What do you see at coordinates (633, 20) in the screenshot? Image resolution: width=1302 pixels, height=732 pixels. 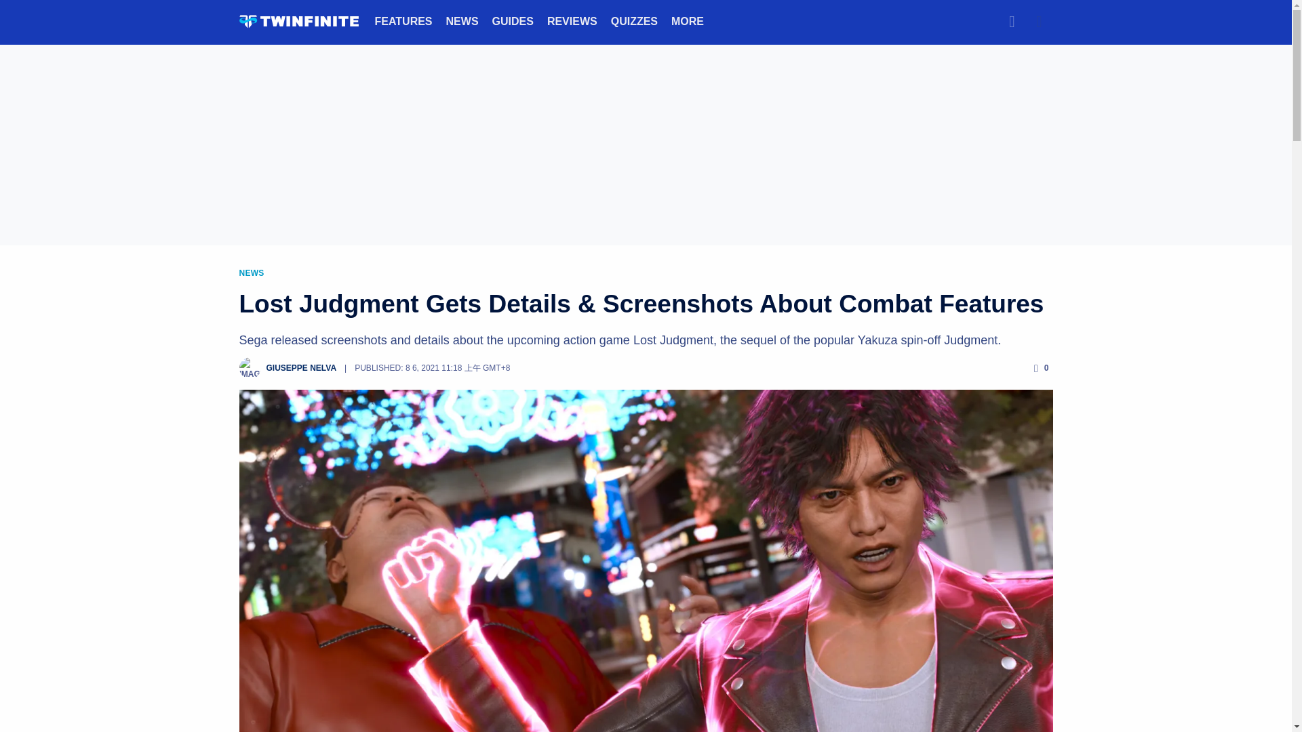 I see `QUIZZES` at bounding box center [633, 20].